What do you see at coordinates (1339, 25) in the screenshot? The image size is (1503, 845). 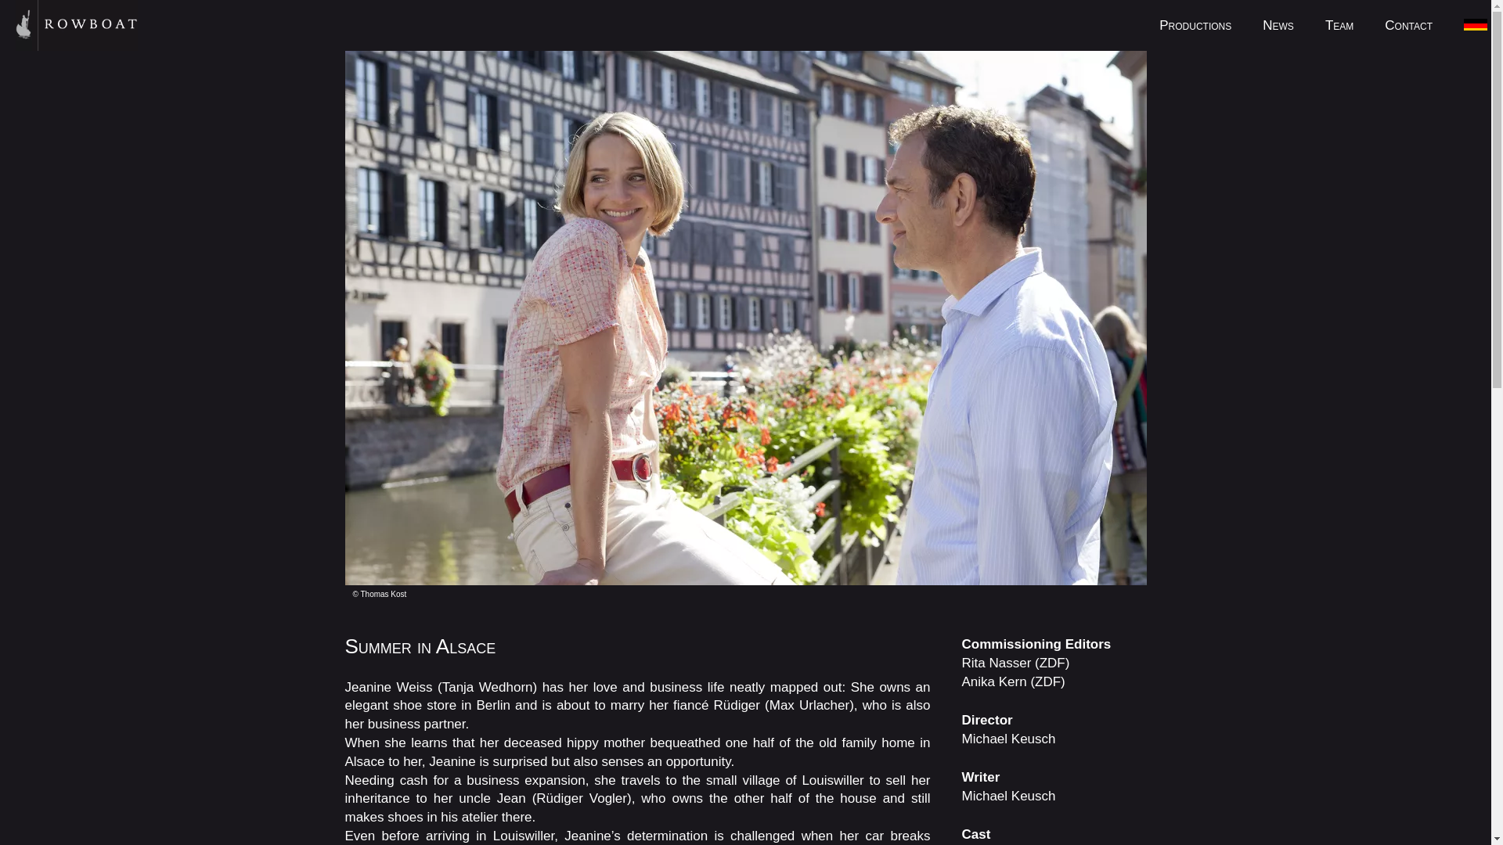 I see `Team` at bounding box center [1339, 25].